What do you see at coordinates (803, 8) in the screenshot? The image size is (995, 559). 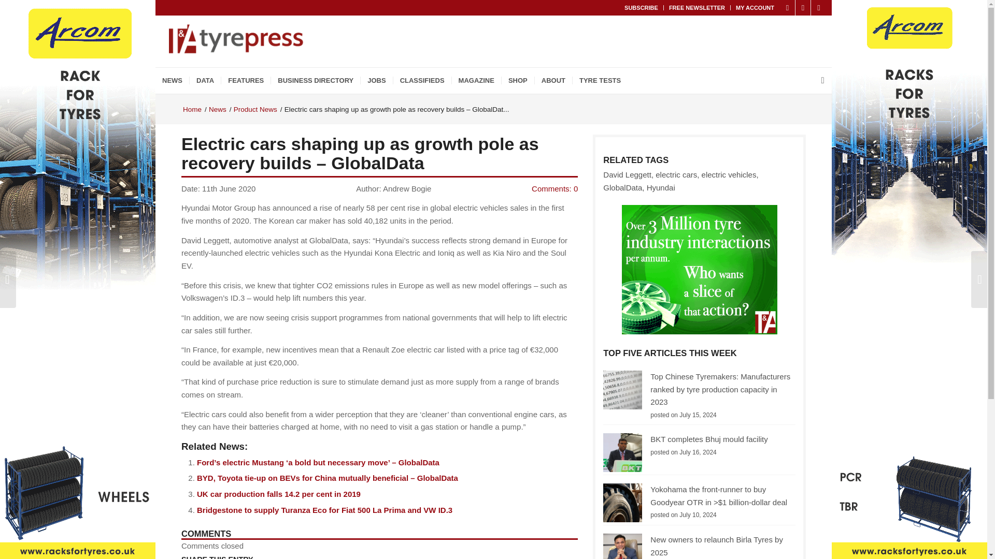 I see `Facebook` at bounding box center [803, 8].